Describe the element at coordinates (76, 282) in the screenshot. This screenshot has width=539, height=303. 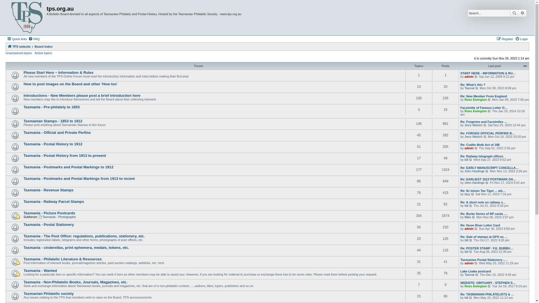
I see `Tasmania - Non-Philatelic Books, Journals, Magazines, etc.` at that location.